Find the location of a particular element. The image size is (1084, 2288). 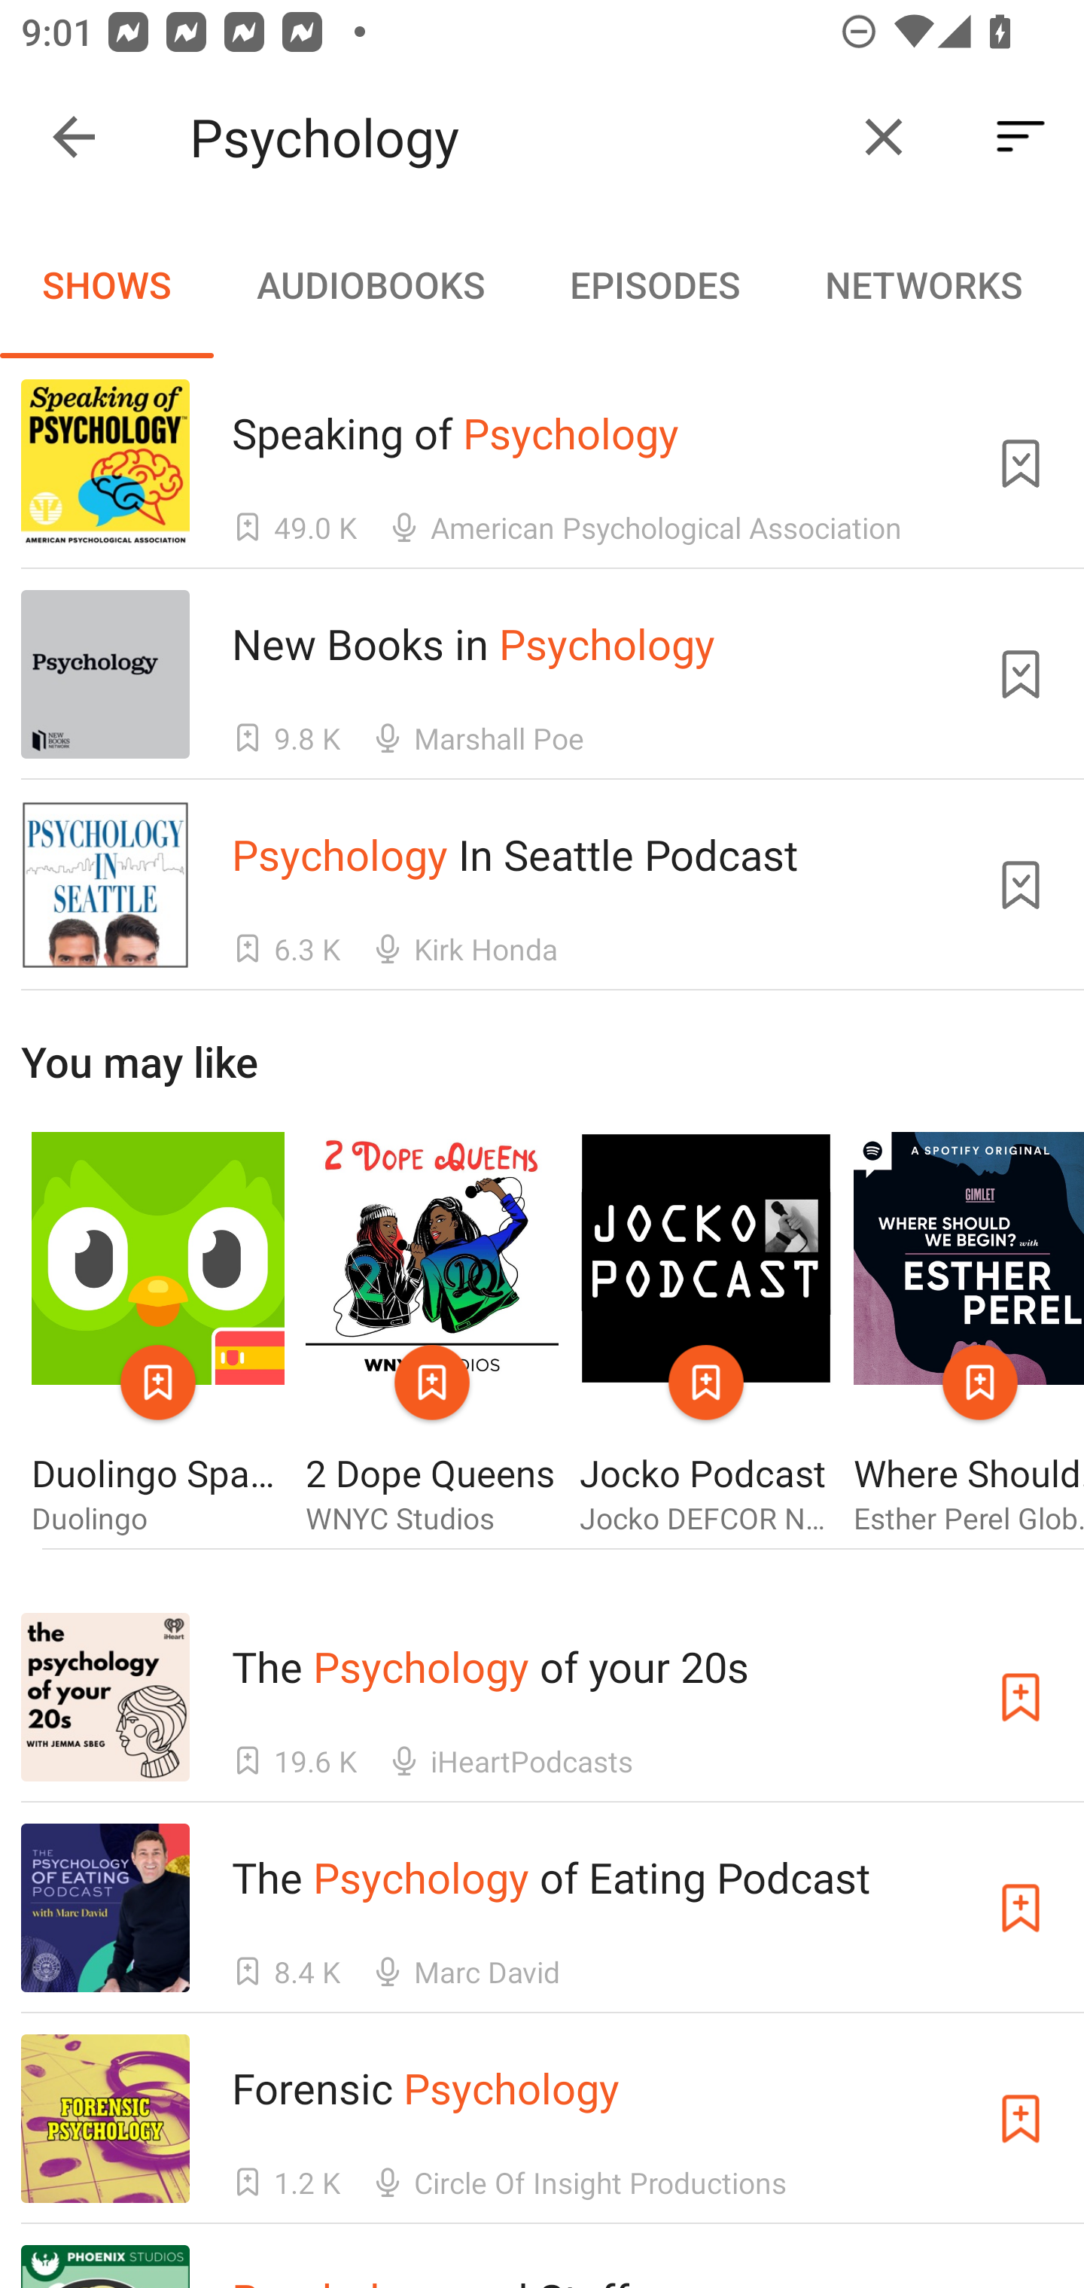

Collapse is located at coordinates (74, 137).